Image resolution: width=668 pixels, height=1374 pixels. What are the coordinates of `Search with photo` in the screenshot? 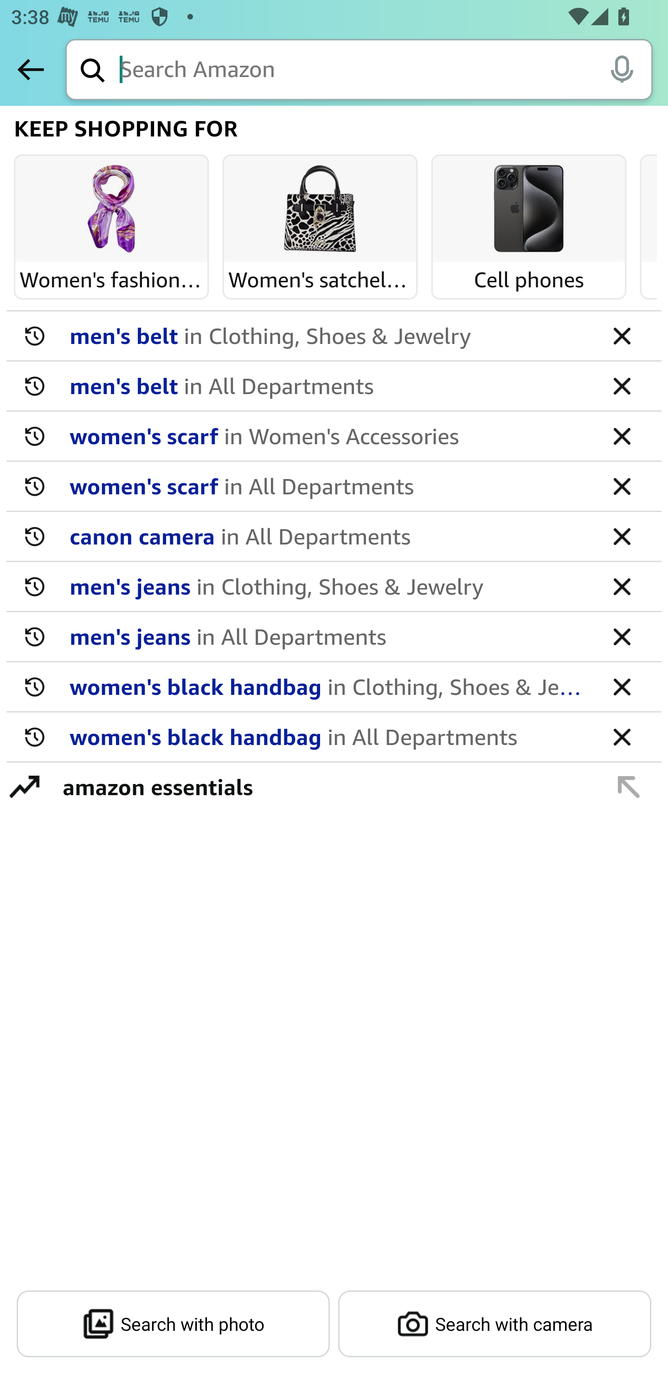 It's located at (173, 1324).